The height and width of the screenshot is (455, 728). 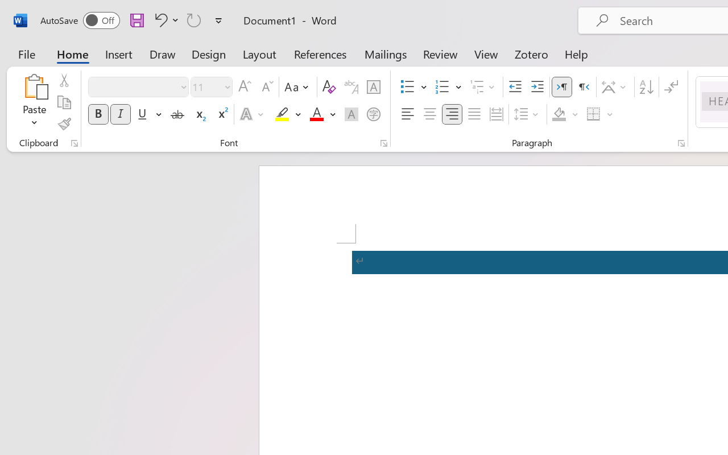 I want to click on Right-to-Left, so click(x=584, y=87).